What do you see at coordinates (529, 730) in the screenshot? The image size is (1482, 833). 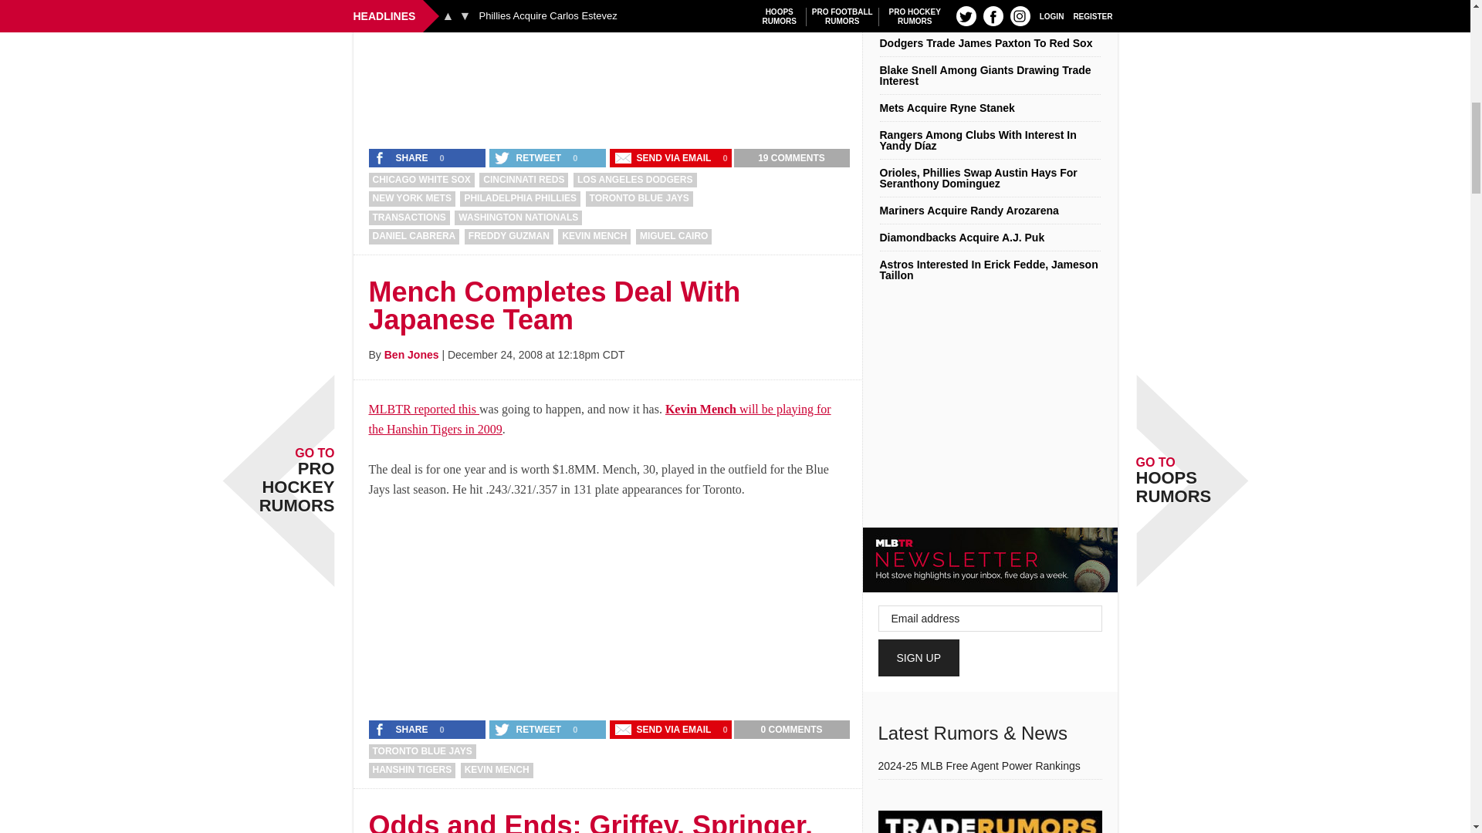 I see `Retweet 'Mench Completes Deal With Japanese Team' on Twitter` at bounding box center [529, 730].